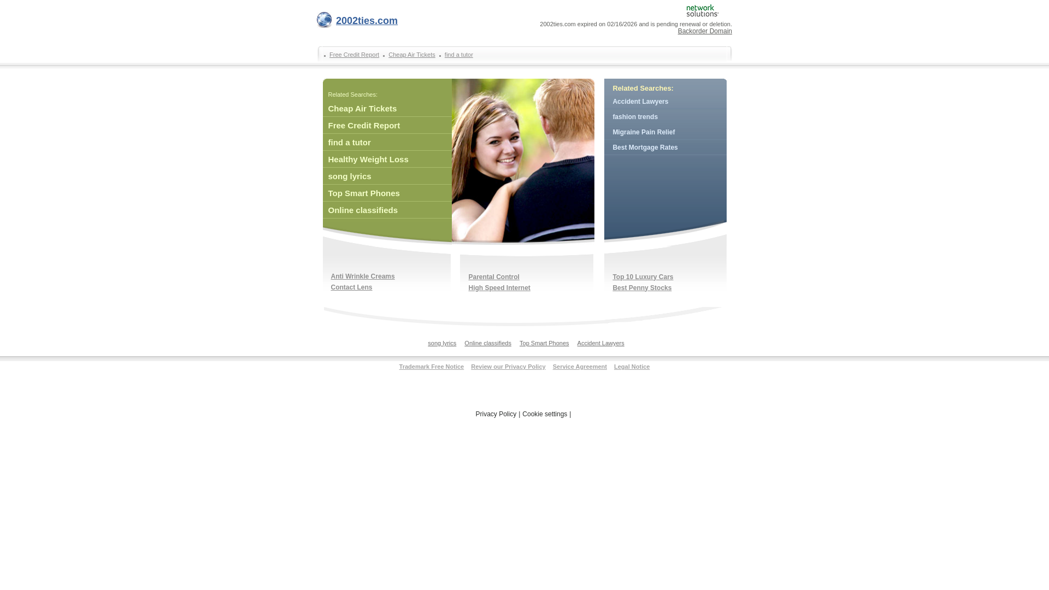  Describe the element at coordinates (580, 367) in the screenshot. I see `Service Agreement` at that location.